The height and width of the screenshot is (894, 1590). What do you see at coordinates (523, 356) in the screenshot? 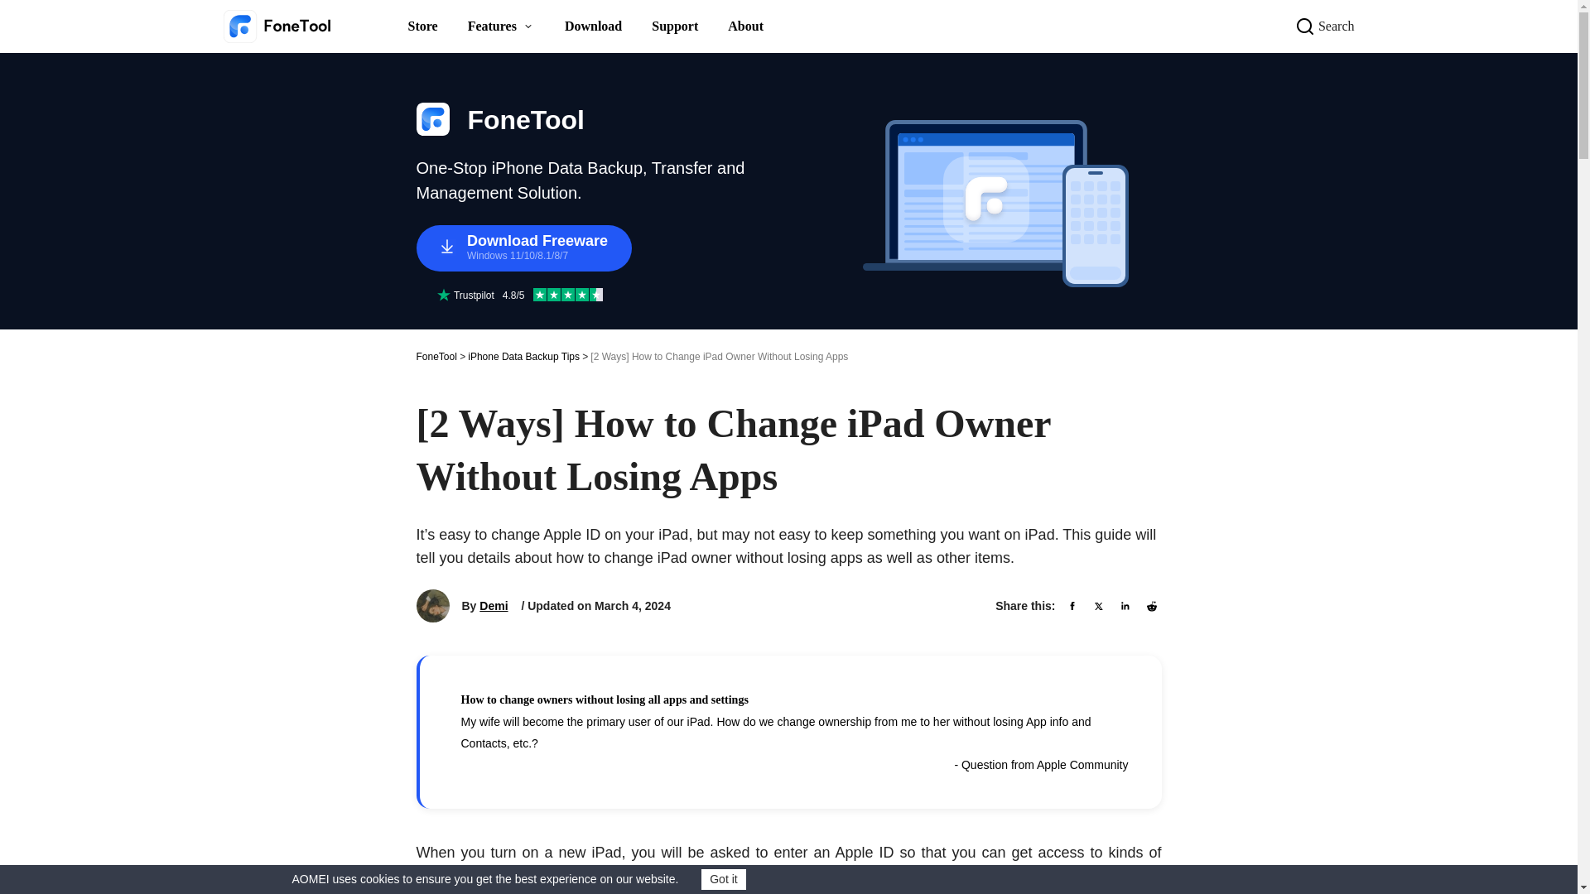
I see `iPhone Data Backup Tips` at bounding box center [523, 356].